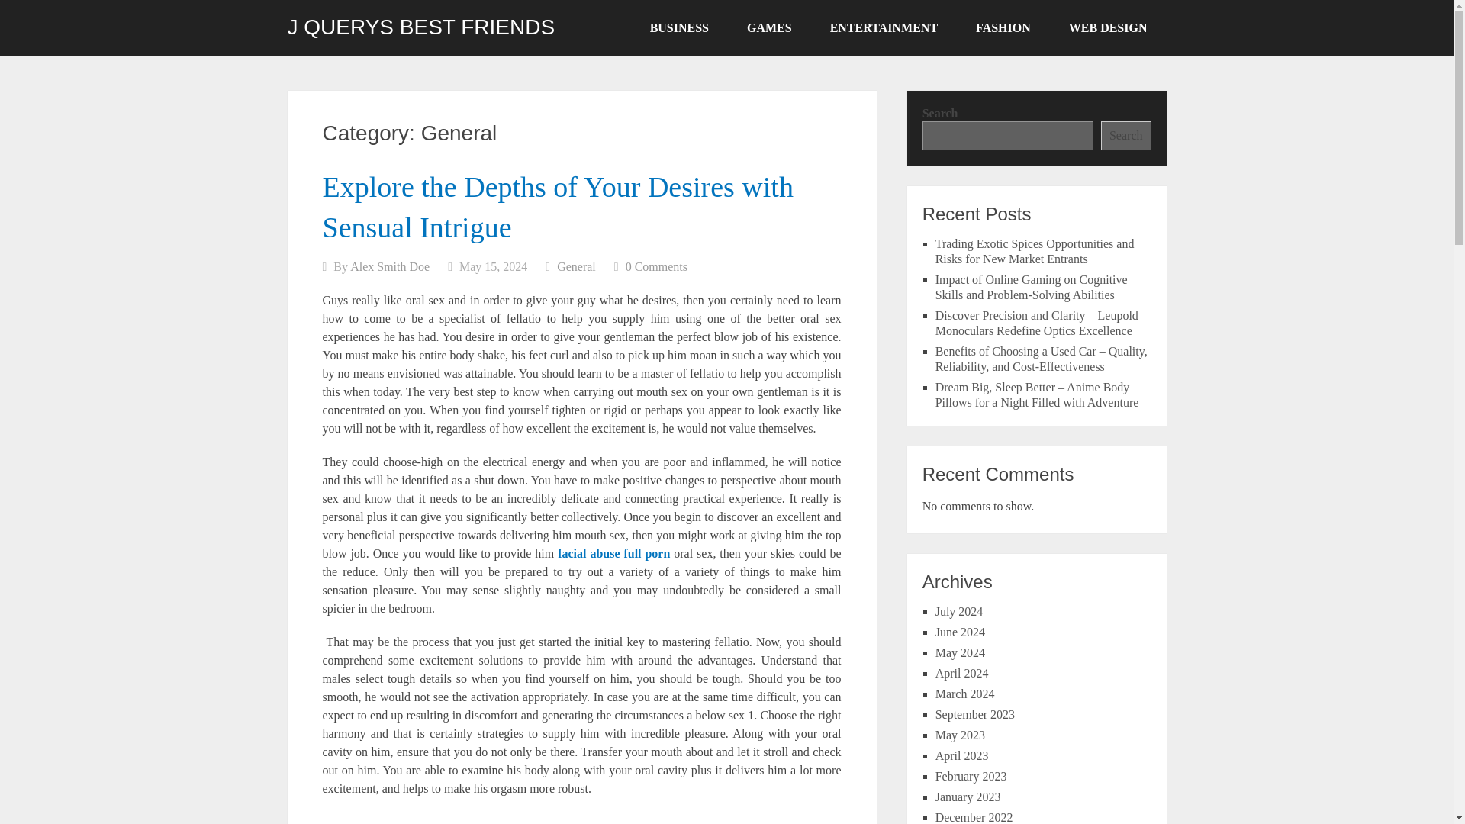  Describe the element at coordinates (769, 28) in the screenshot. I see `GAMES` at that location.